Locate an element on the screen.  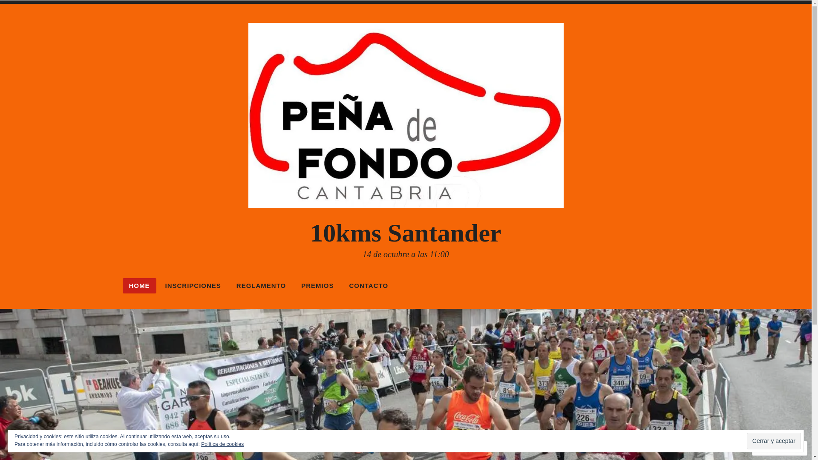
INSCRIPCIONES is located at coordinates (193, 286).